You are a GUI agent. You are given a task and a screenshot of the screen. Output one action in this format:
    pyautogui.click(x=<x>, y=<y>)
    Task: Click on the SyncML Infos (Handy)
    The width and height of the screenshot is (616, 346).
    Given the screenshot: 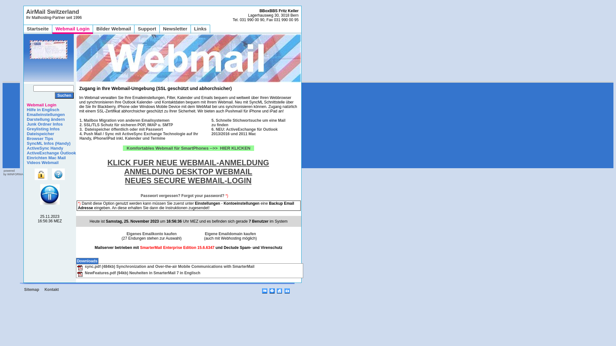 What is the action you would take?
    pyautogui.click(x=47, y=144)
    